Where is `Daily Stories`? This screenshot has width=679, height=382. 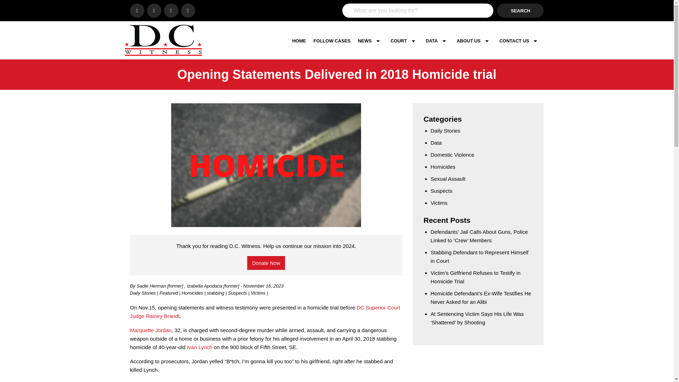 Daily Stories is located at coordinates (144, 293).